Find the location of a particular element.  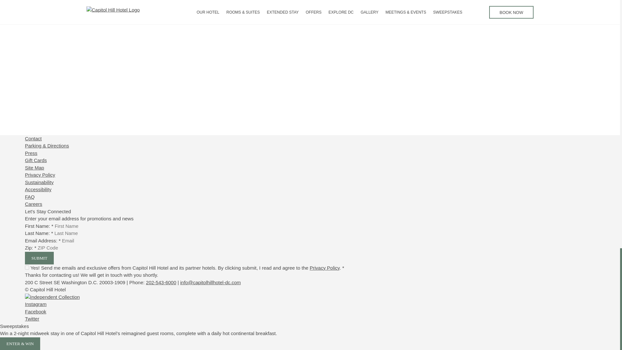

Submit is located at coordinates (39, 258).